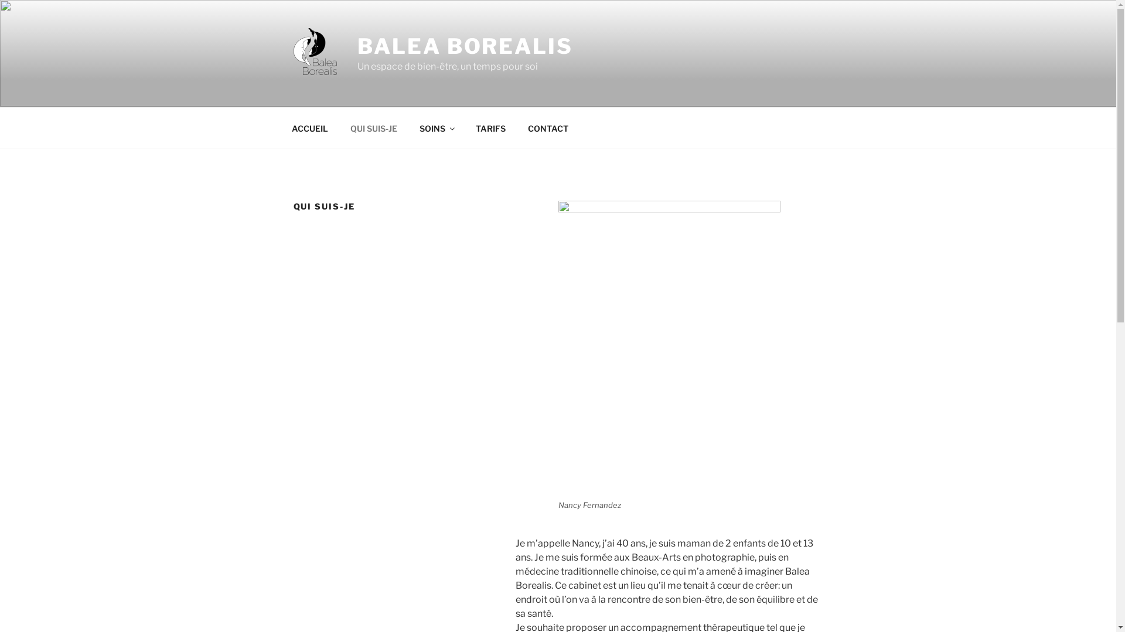 This screenshot has height=632, width=1125. I want to click on BALEA BOREALIS, so click(465, 46).